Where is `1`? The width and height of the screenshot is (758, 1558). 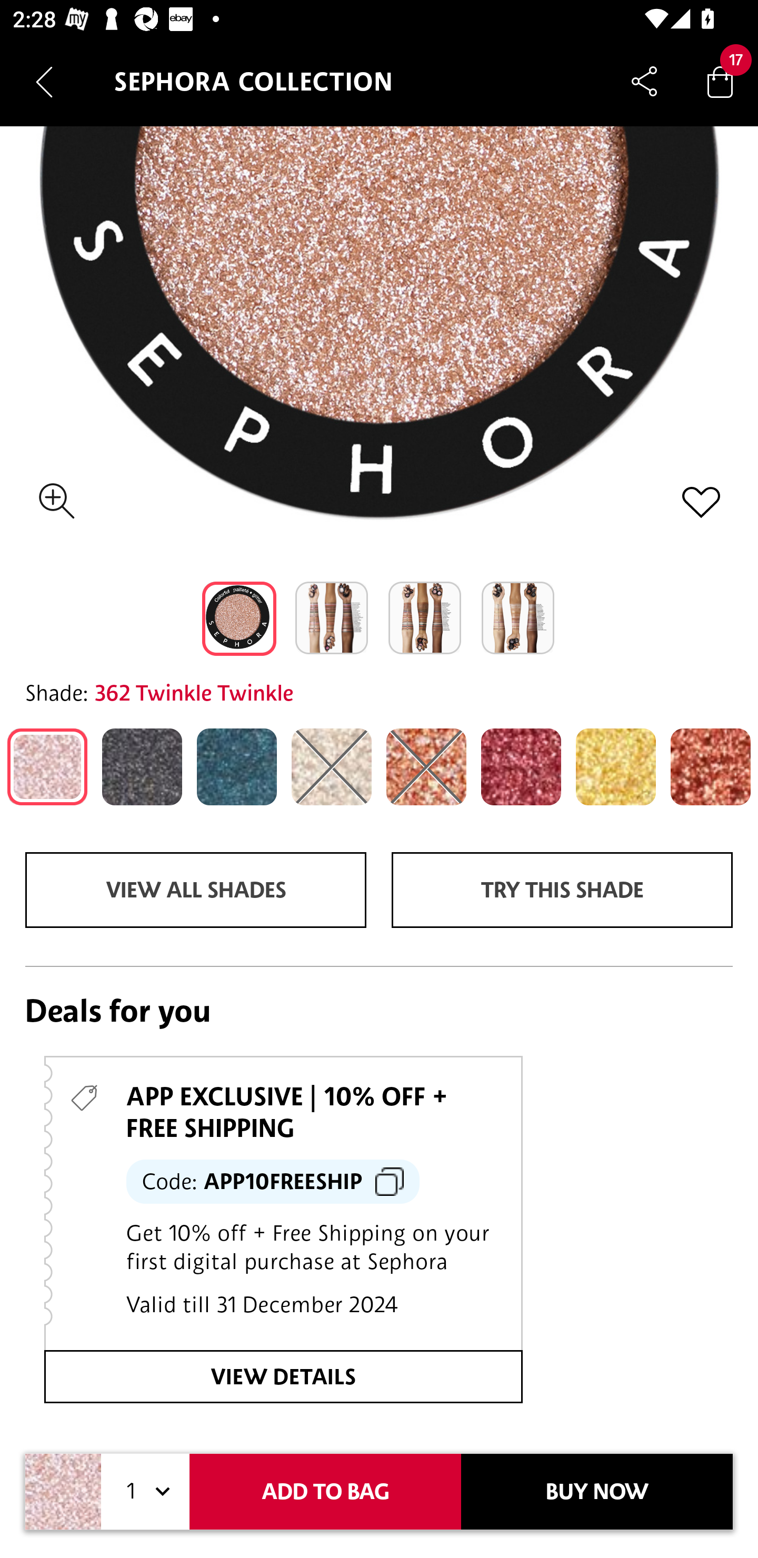 1 is located at coordinates (145, 1492).